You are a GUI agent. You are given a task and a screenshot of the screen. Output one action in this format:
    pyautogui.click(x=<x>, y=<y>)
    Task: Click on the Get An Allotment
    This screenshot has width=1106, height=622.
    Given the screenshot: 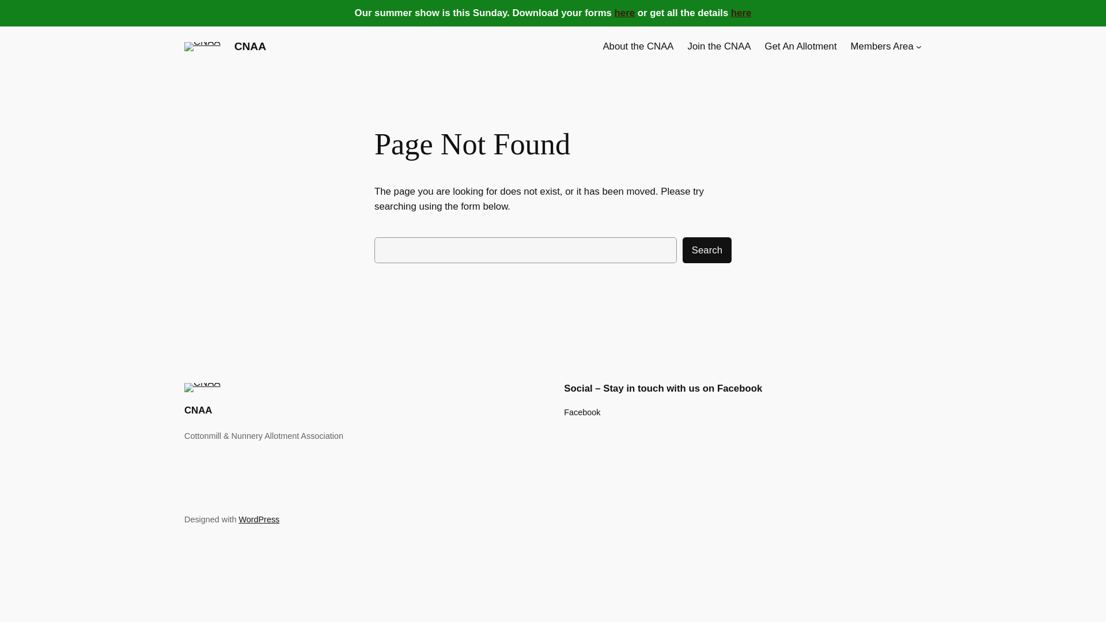 What is the action you would take?
    pyautogui.click(x=801, y=46)
    